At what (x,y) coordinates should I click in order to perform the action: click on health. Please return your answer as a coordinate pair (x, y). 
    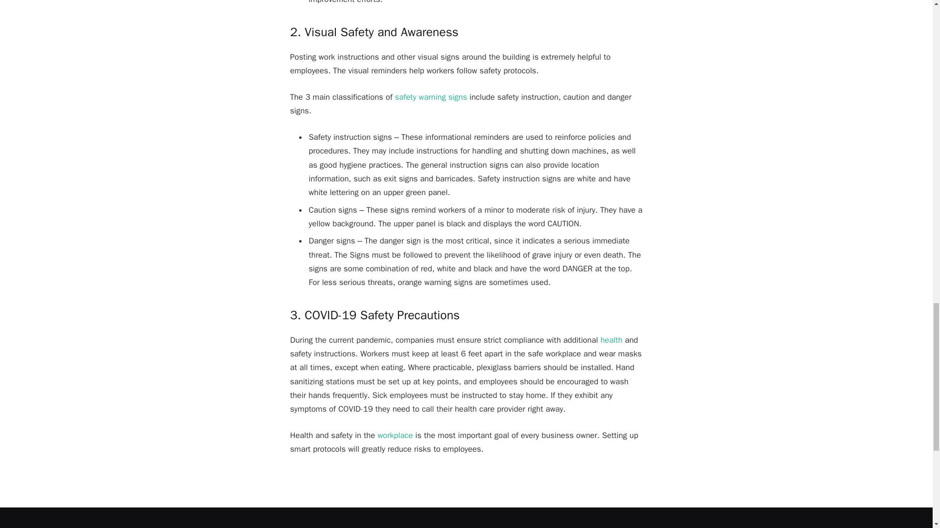
    Looking at the image, I should click on (611, 340).